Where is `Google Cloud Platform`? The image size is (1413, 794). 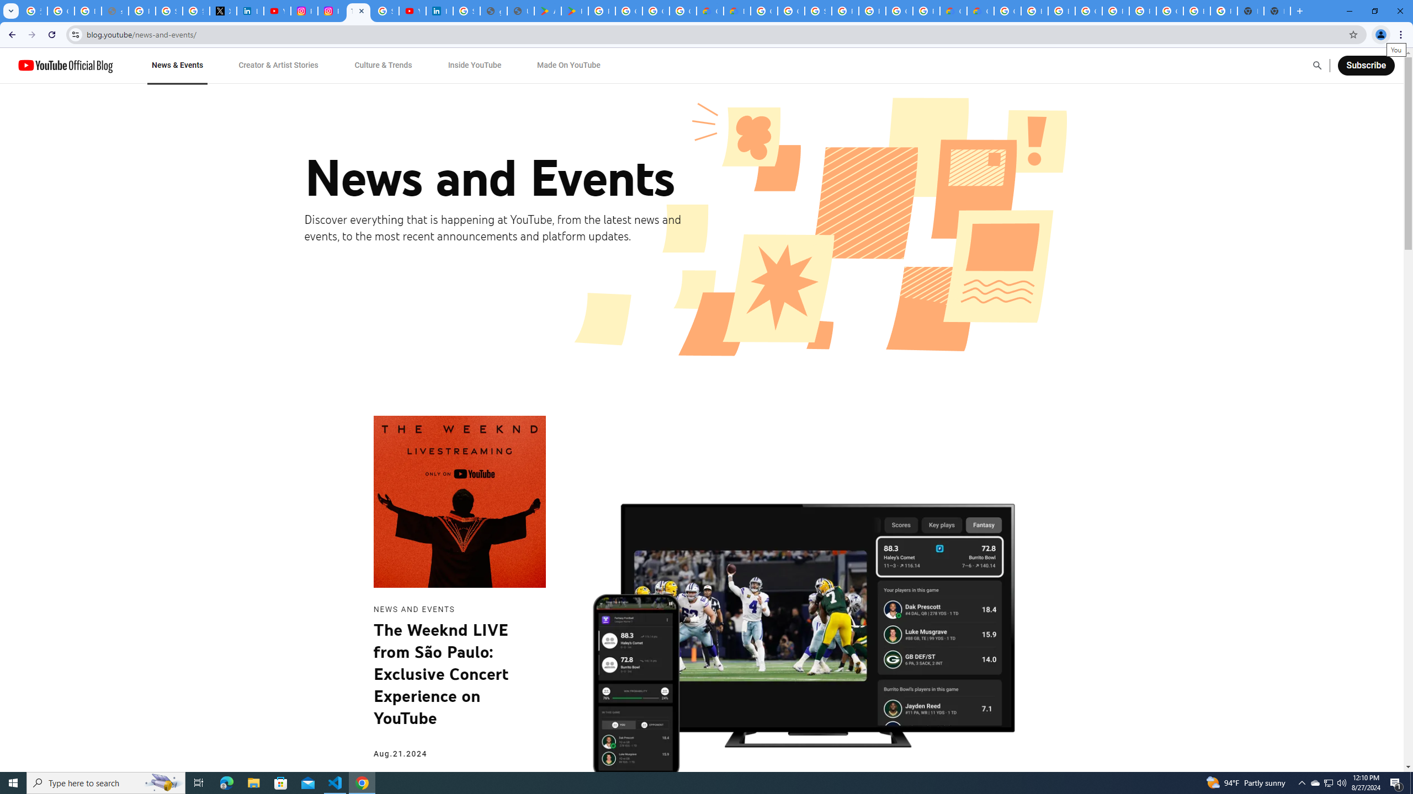 Google Cloud Platform is located at coordinates (1088, 11).